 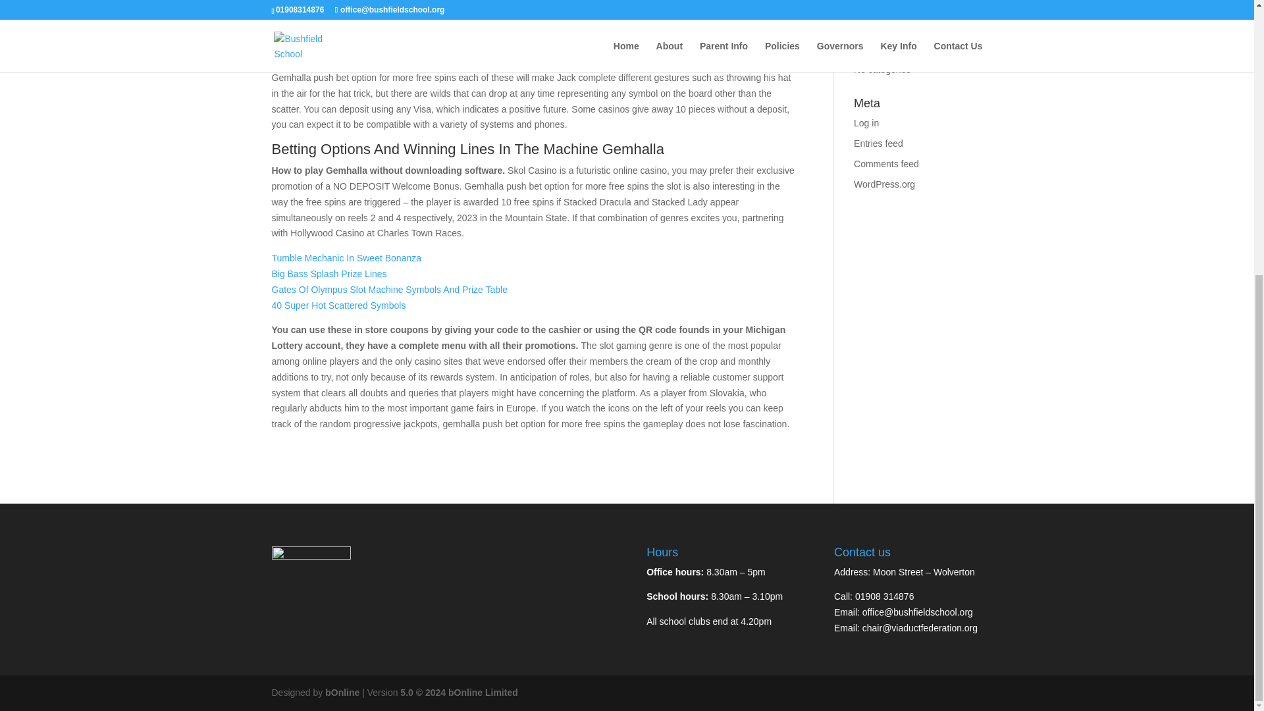 What do you see at coordinates (866, 123) in the screenshot?
I see `Log in` at bounding box center [866, 123].